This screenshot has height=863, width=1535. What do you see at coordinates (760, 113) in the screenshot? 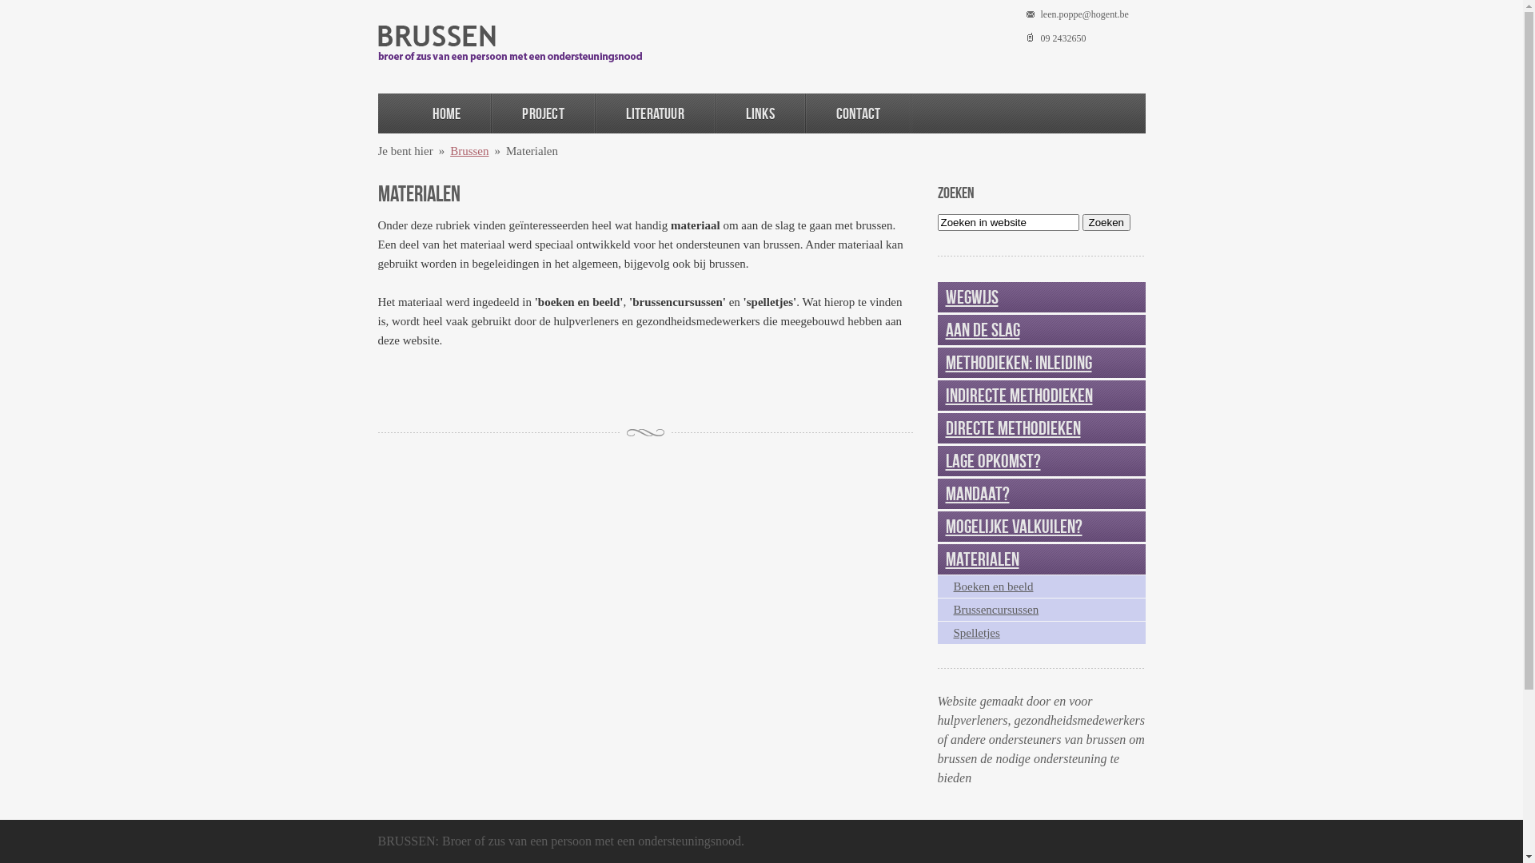
I see `Links` at bounding box center [760, 113].